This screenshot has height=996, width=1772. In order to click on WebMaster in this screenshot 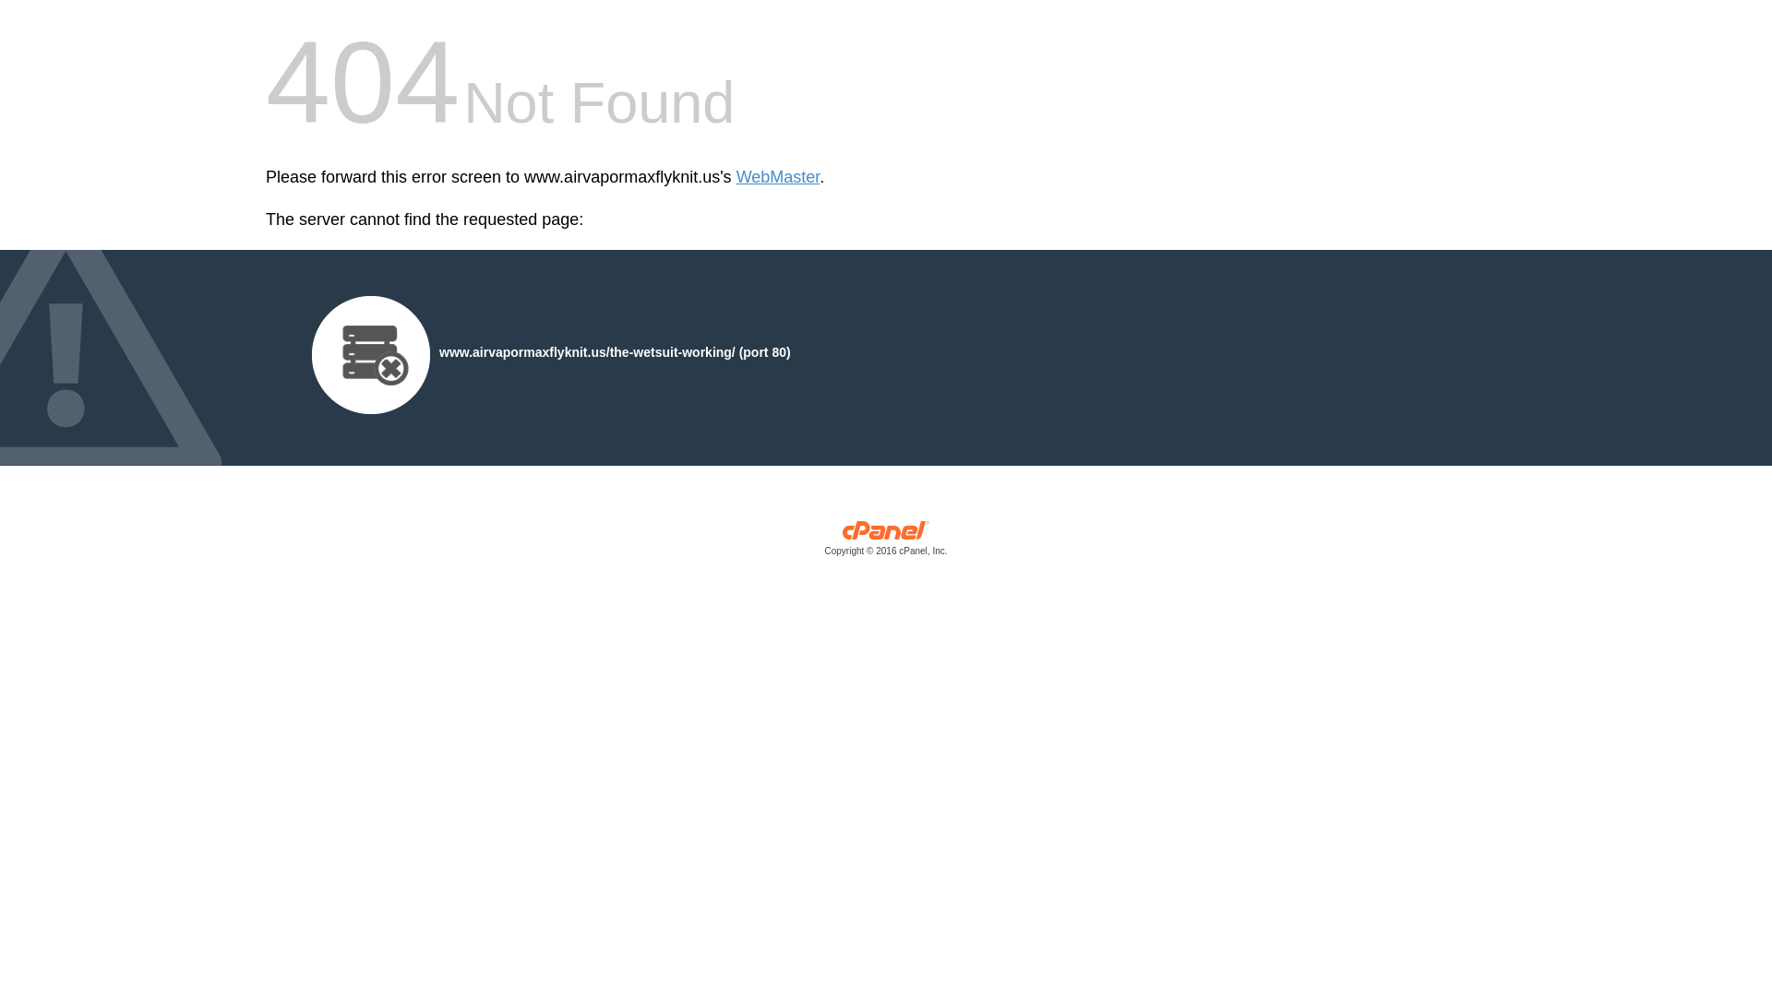, I will do `click(778, 177)`.